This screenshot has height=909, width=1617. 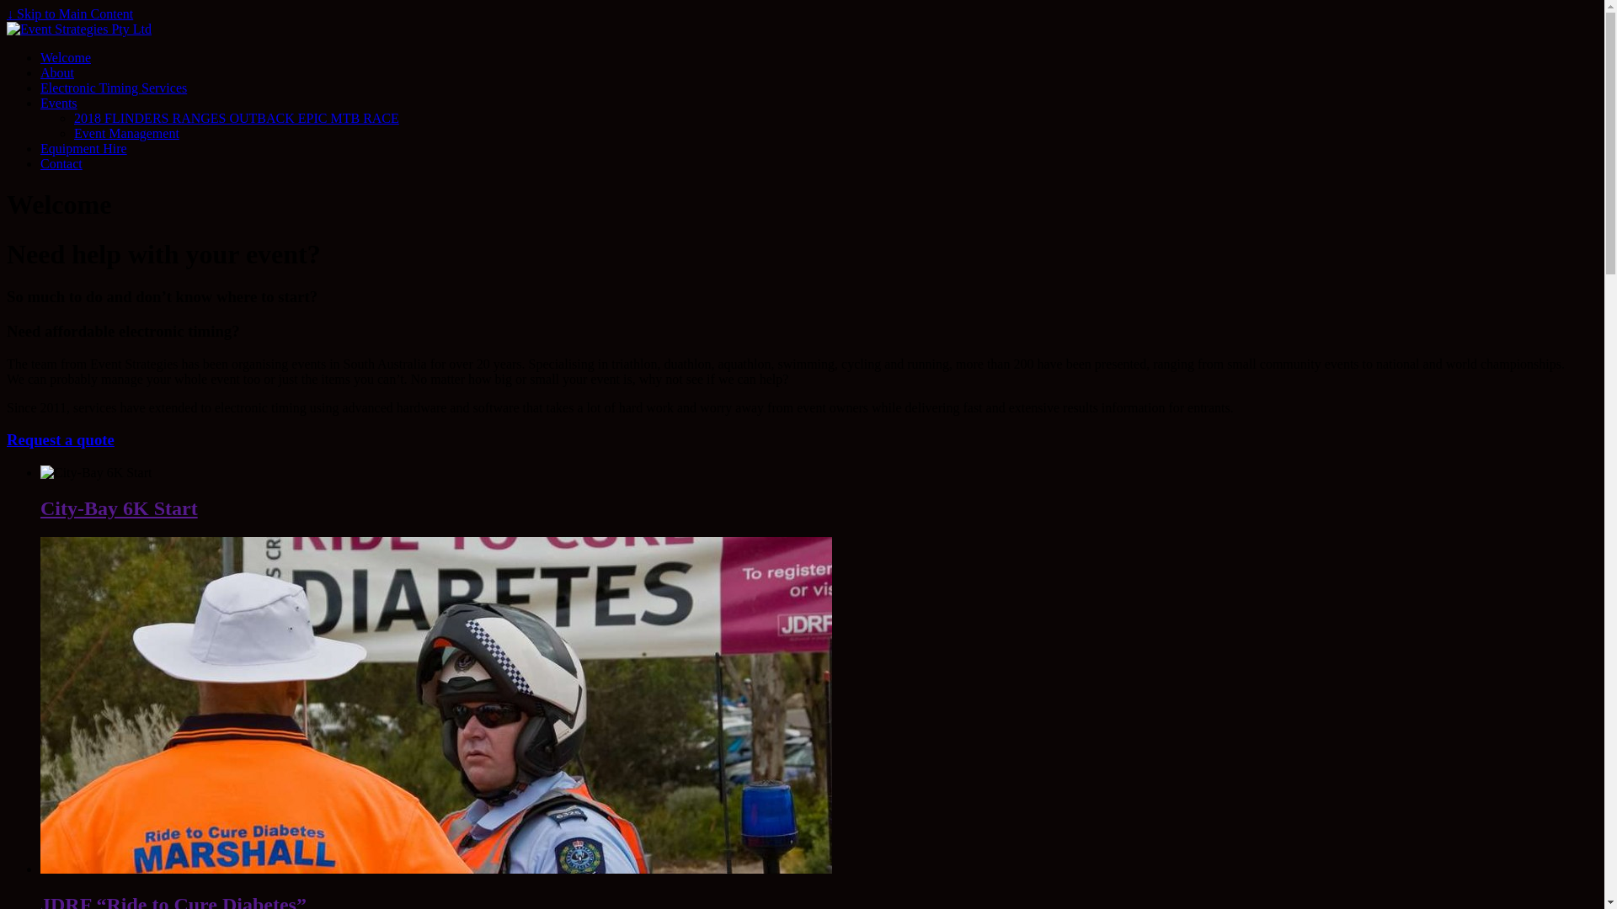 I want to click on Events, so click(x=59, y=103).